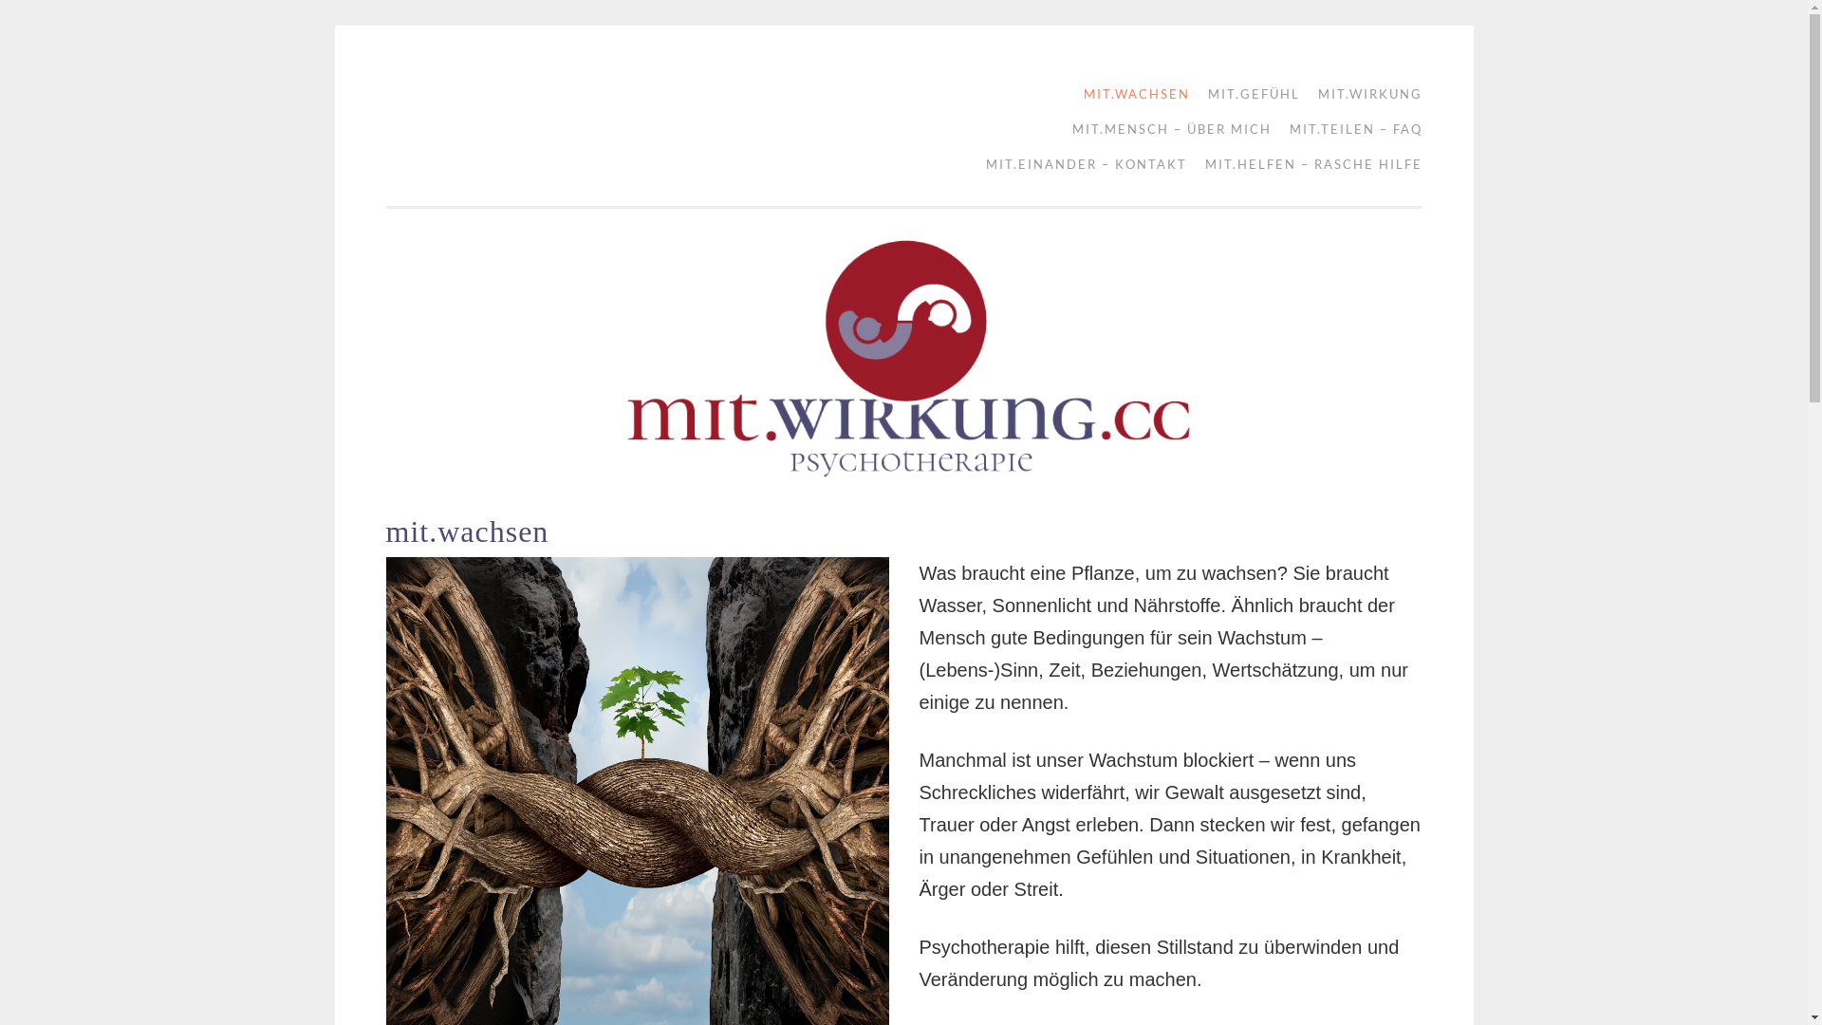 Image resolution: width=1822 pixels, height=1025 pixels. Describe the element at coordinates (1363, 95) in the screenshot. I see `MIT.WIRKUNG` at that location.